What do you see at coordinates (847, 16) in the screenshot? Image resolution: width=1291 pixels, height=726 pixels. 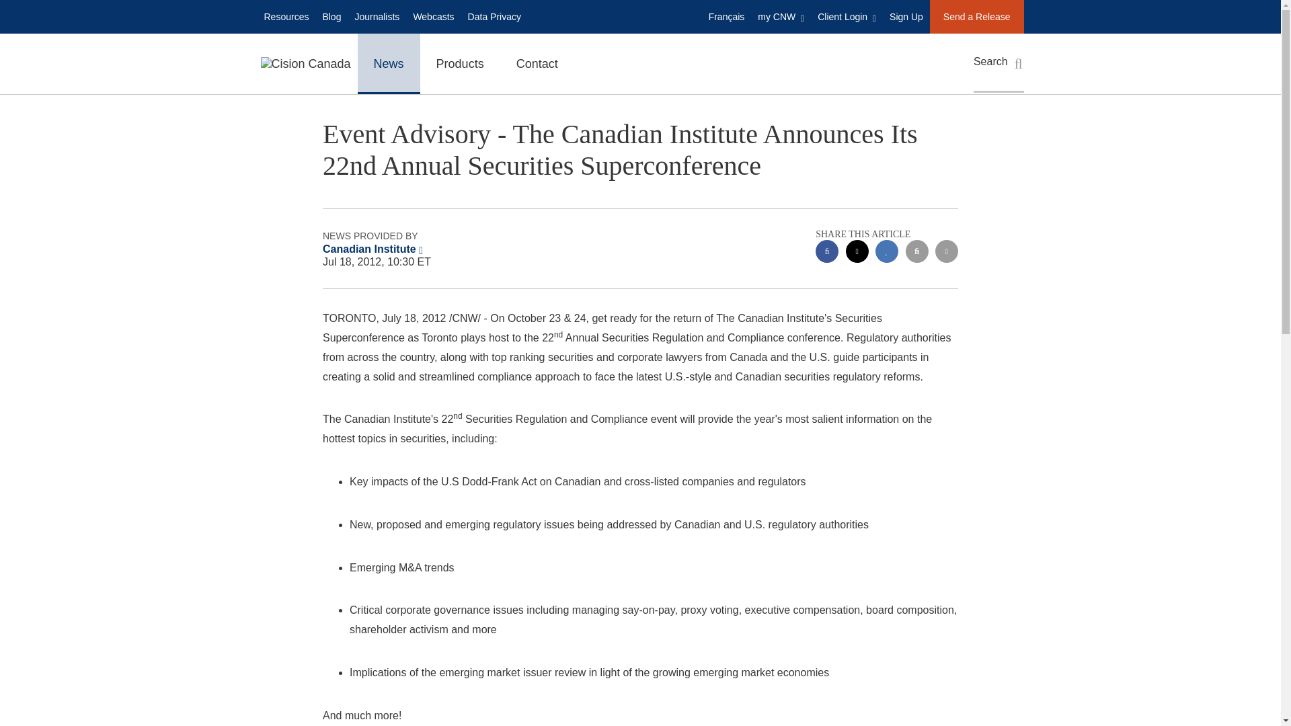 I see `Client Login ` at bounding box center [847, 16].